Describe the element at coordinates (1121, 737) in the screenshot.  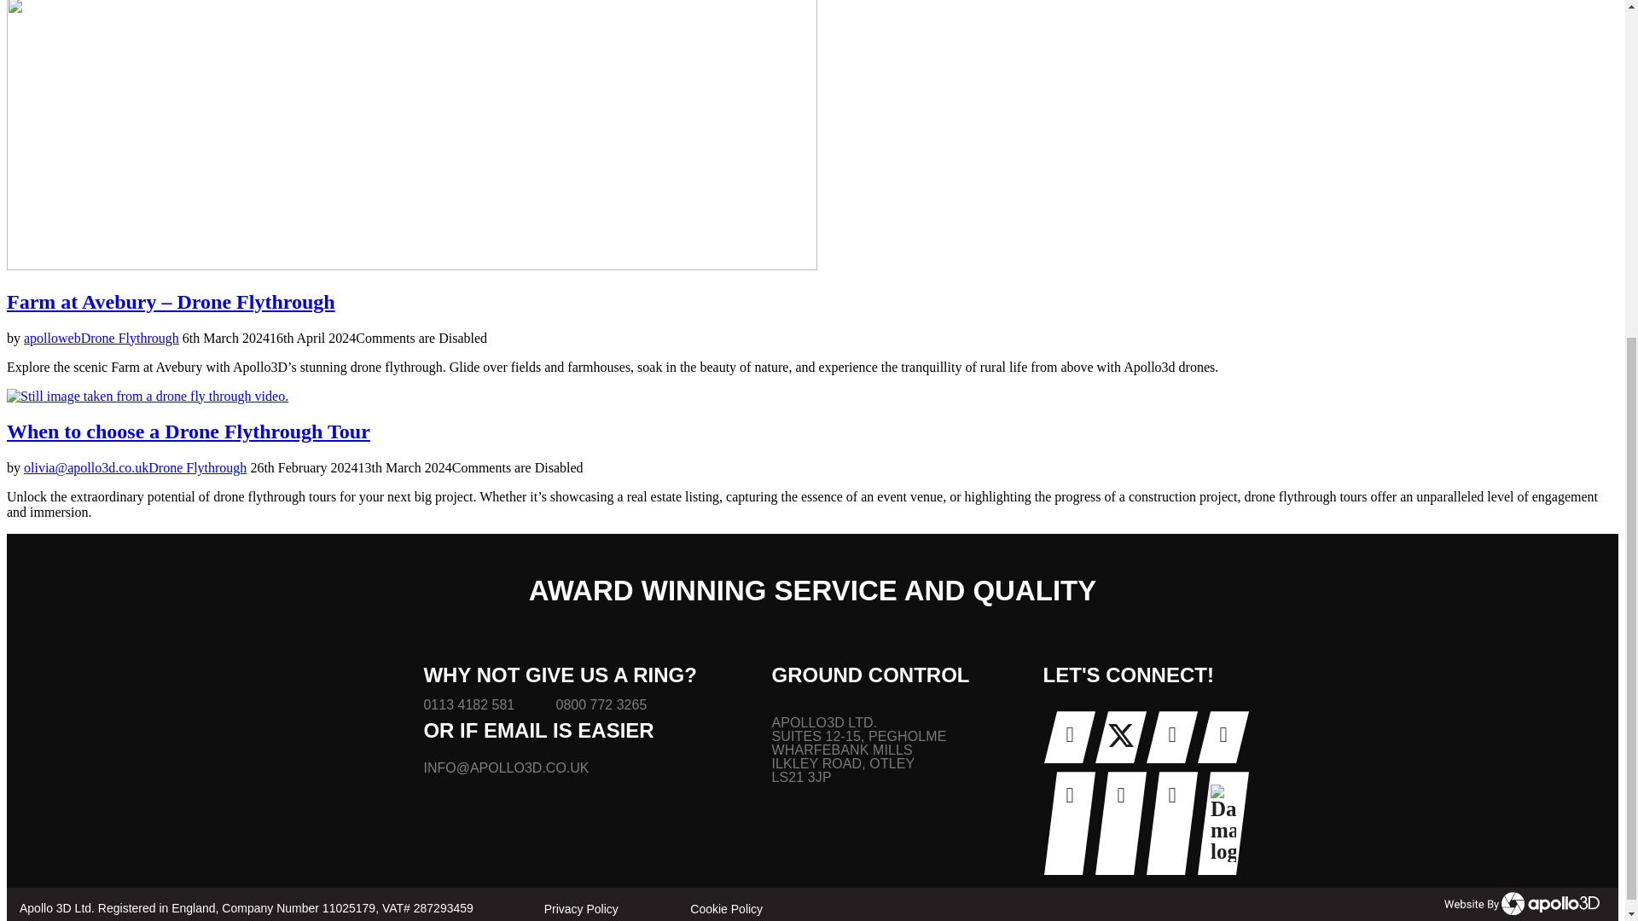
I see `Link to Twitter` at that location.